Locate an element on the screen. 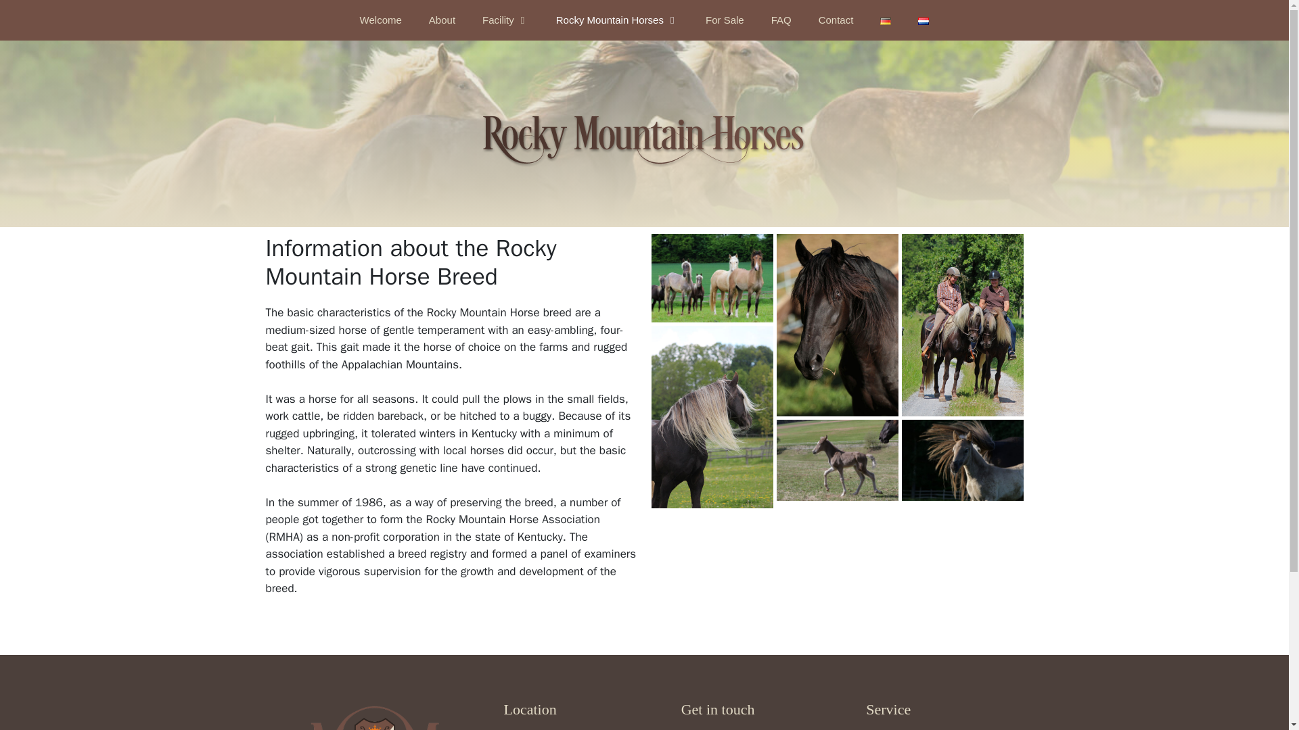 Image resolution: width=1299 pixels, height=730 pixels. Welcome is located at coordinates (381, 20).